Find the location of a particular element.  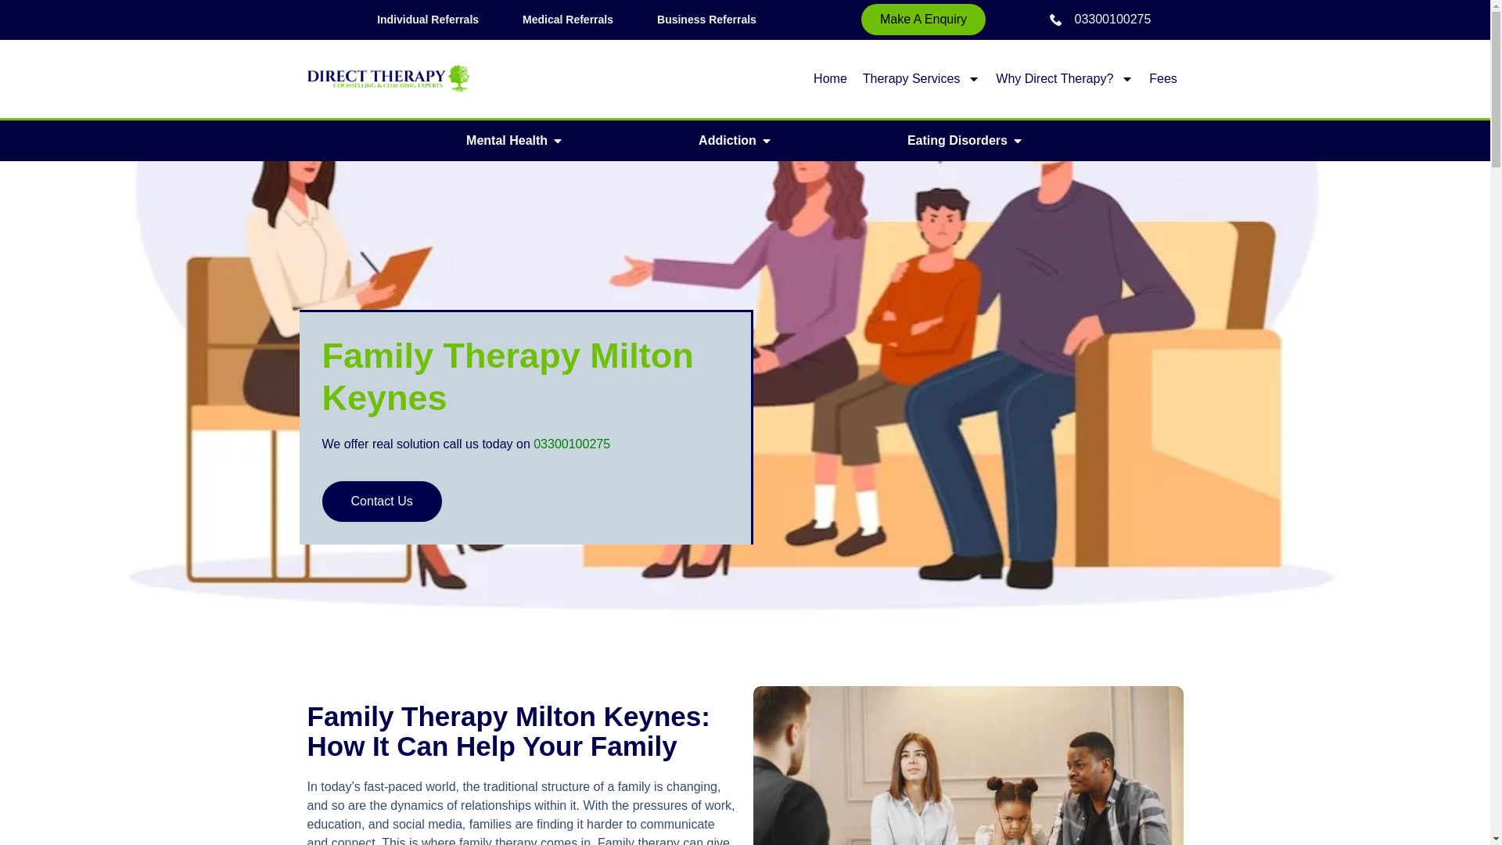

Fees is located at coordinates (1162, 78).